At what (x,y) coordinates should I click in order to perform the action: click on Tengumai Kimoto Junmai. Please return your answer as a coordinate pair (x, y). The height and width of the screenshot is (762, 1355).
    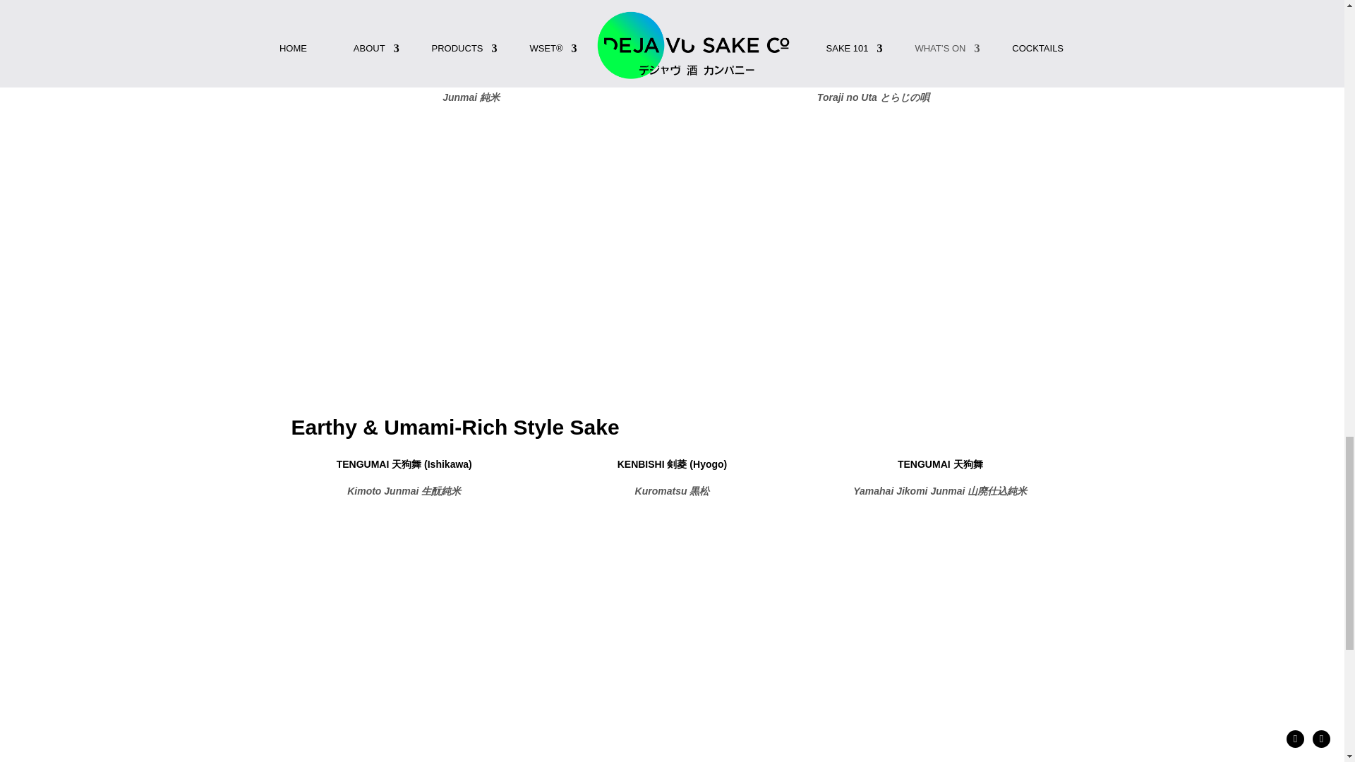
    Looking at the image, I should click on (404, 571).